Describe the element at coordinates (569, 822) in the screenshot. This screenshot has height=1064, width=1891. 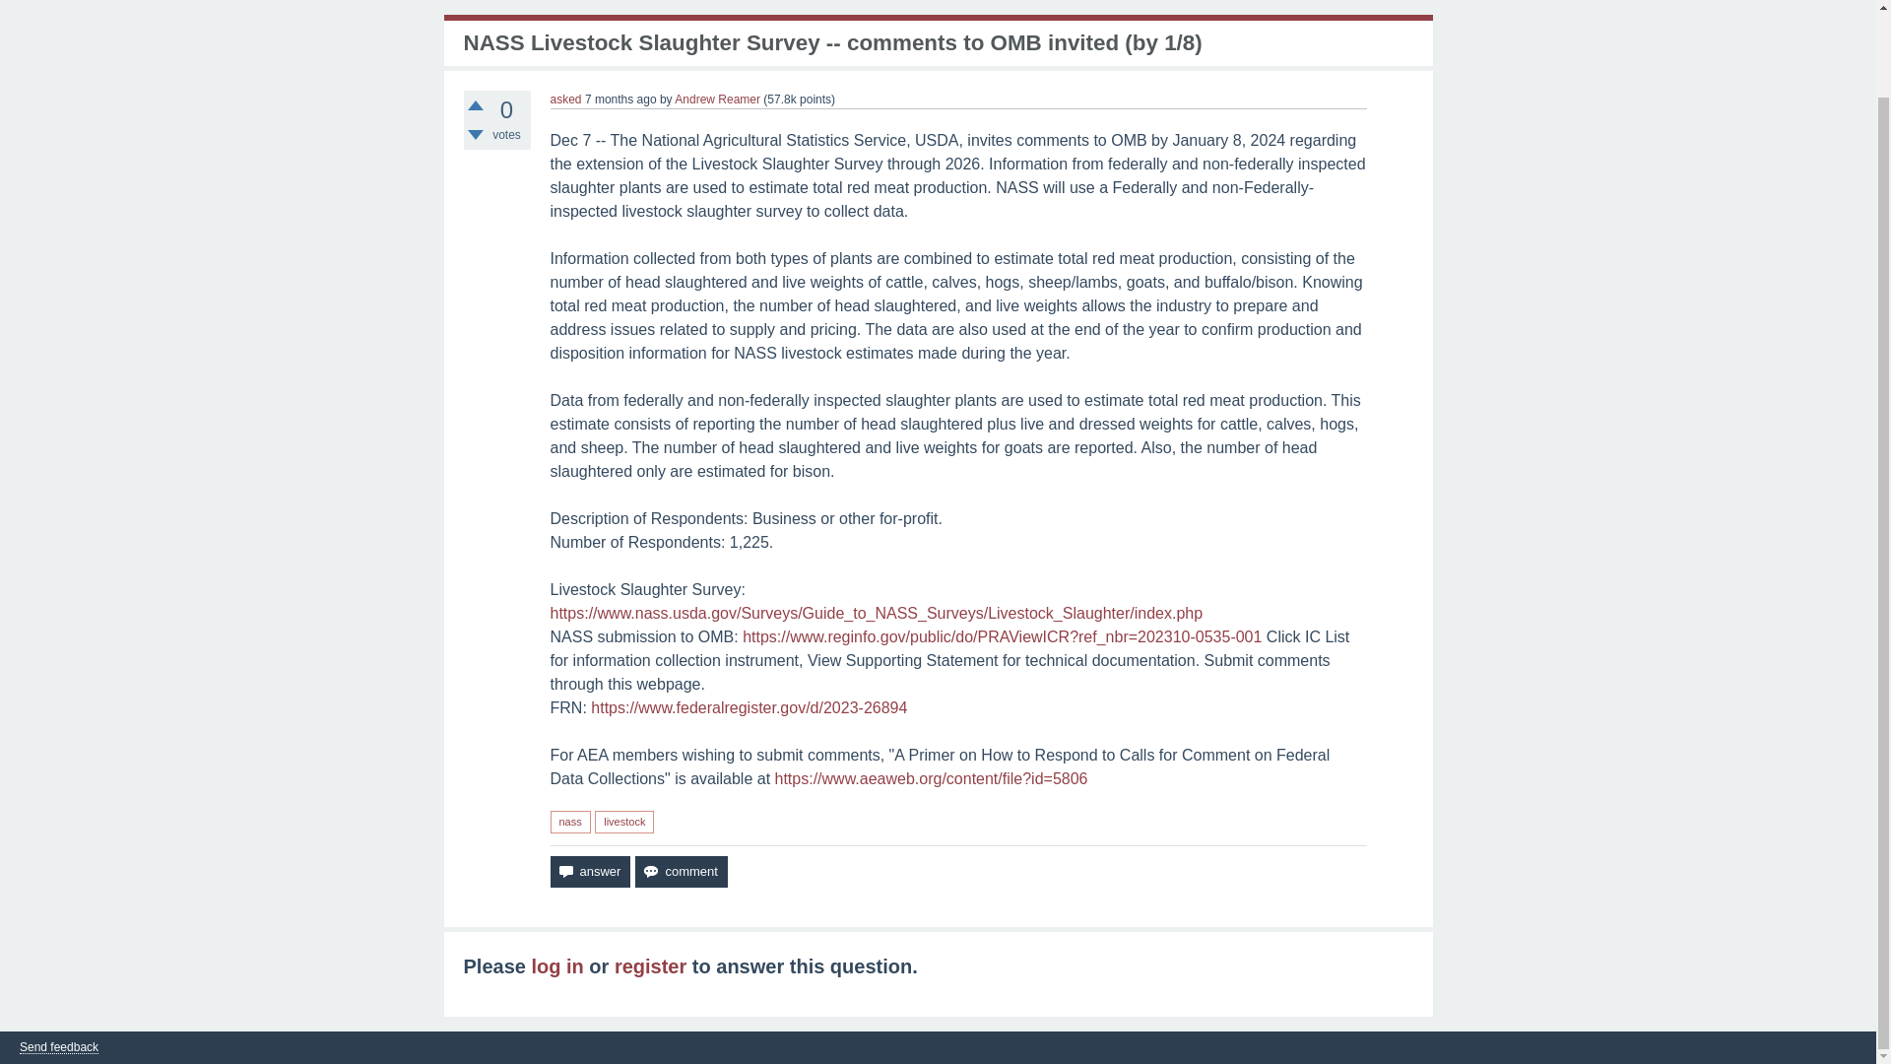
I see `nass` at that location.